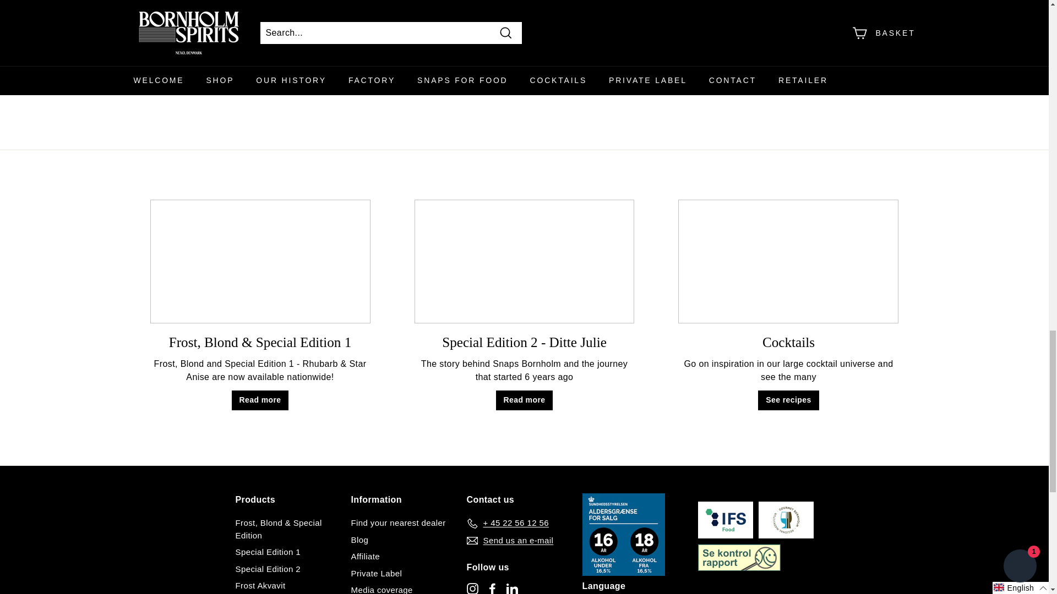  What do you see at coordinates (492, 588) in the screenshot?
I see `Bornholm Spirits on Facebook` at bounding box center [492, 588].